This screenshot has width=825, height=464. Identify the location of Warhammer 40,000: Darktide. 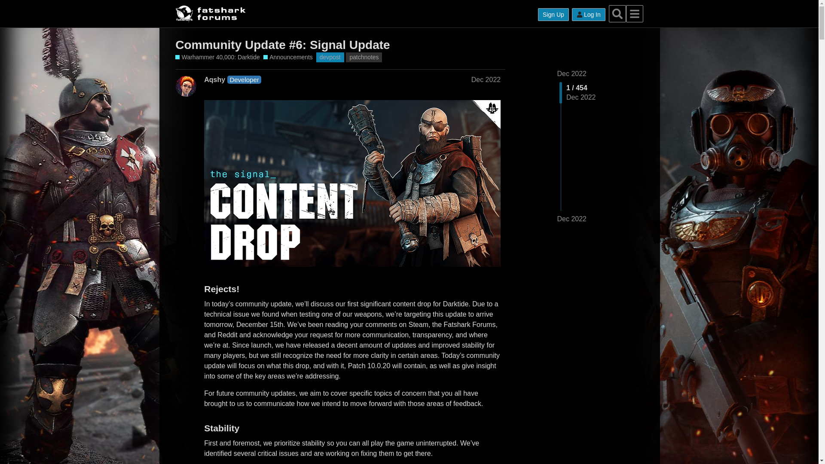
(217, 57).